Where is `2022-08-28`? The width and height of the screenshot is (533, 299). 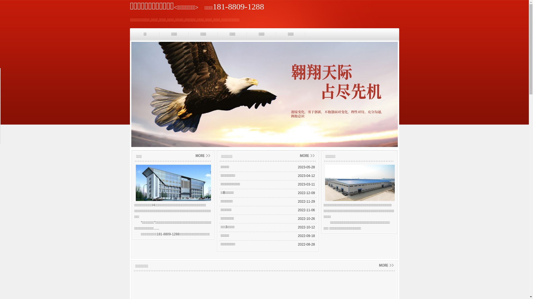 2022-08-28 is located at coordinates (306, 245).